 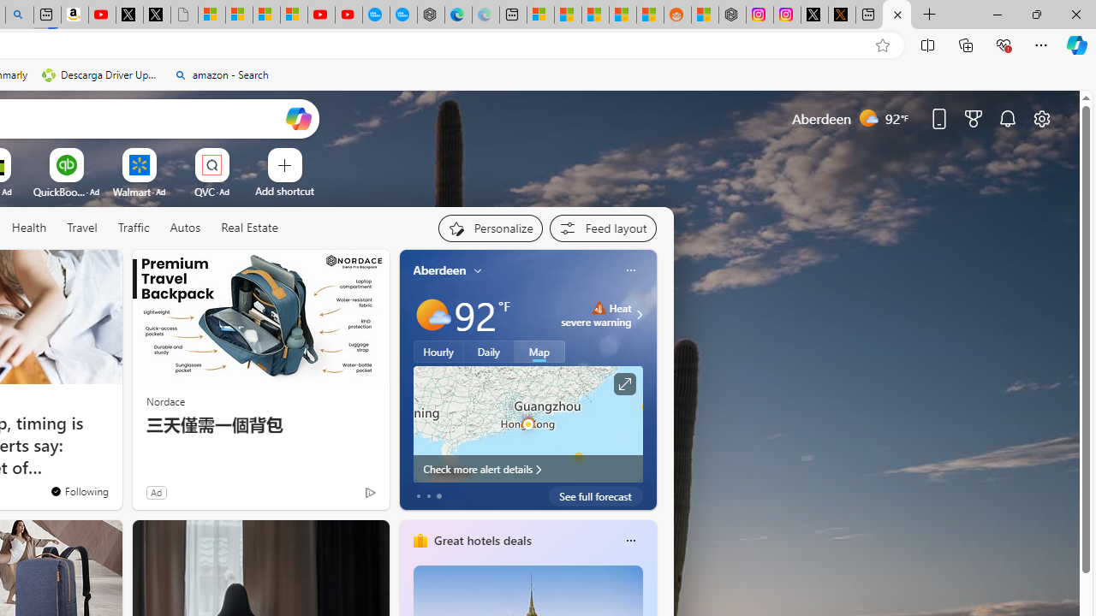 What do you see at coordinates (46, 15) in the screenshot?
I see `New split screen` at bounding box center [46, 15].